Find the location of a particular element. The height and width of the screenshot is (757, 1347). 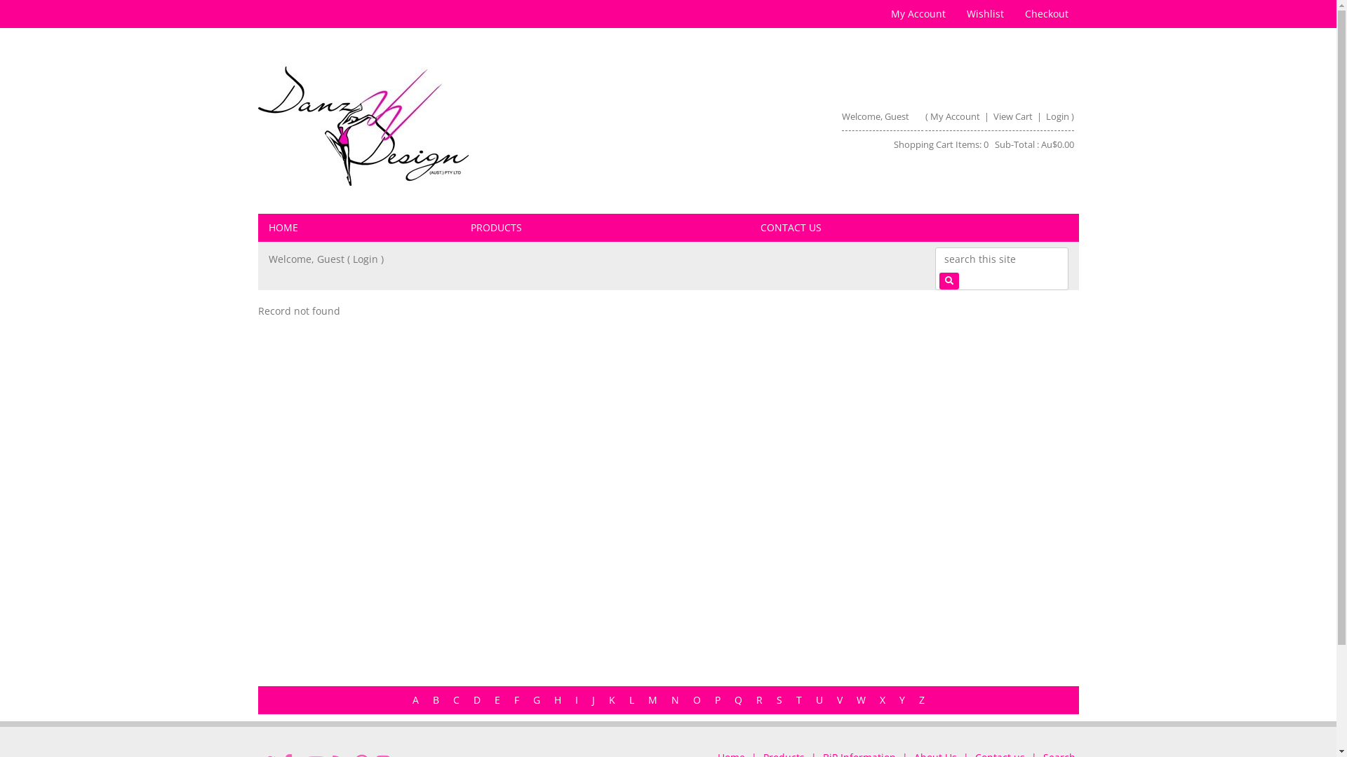

J is located at coordinates (594, 700).